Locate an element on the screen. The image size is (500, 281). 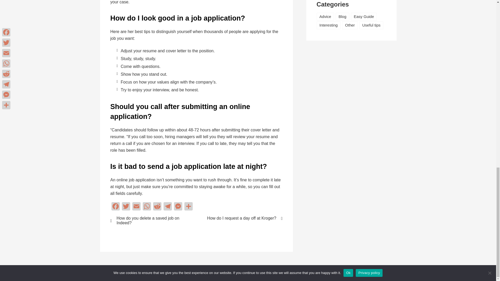
Telegram is located at coordinates (168, 207).